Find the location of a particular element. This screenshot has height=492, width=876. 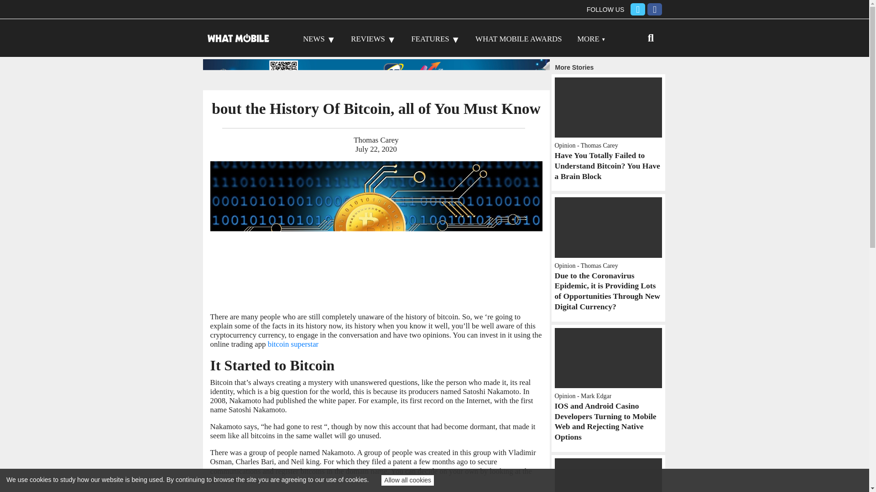

WHAT MOBILE AWARDS is located at coordinates (518, 39).